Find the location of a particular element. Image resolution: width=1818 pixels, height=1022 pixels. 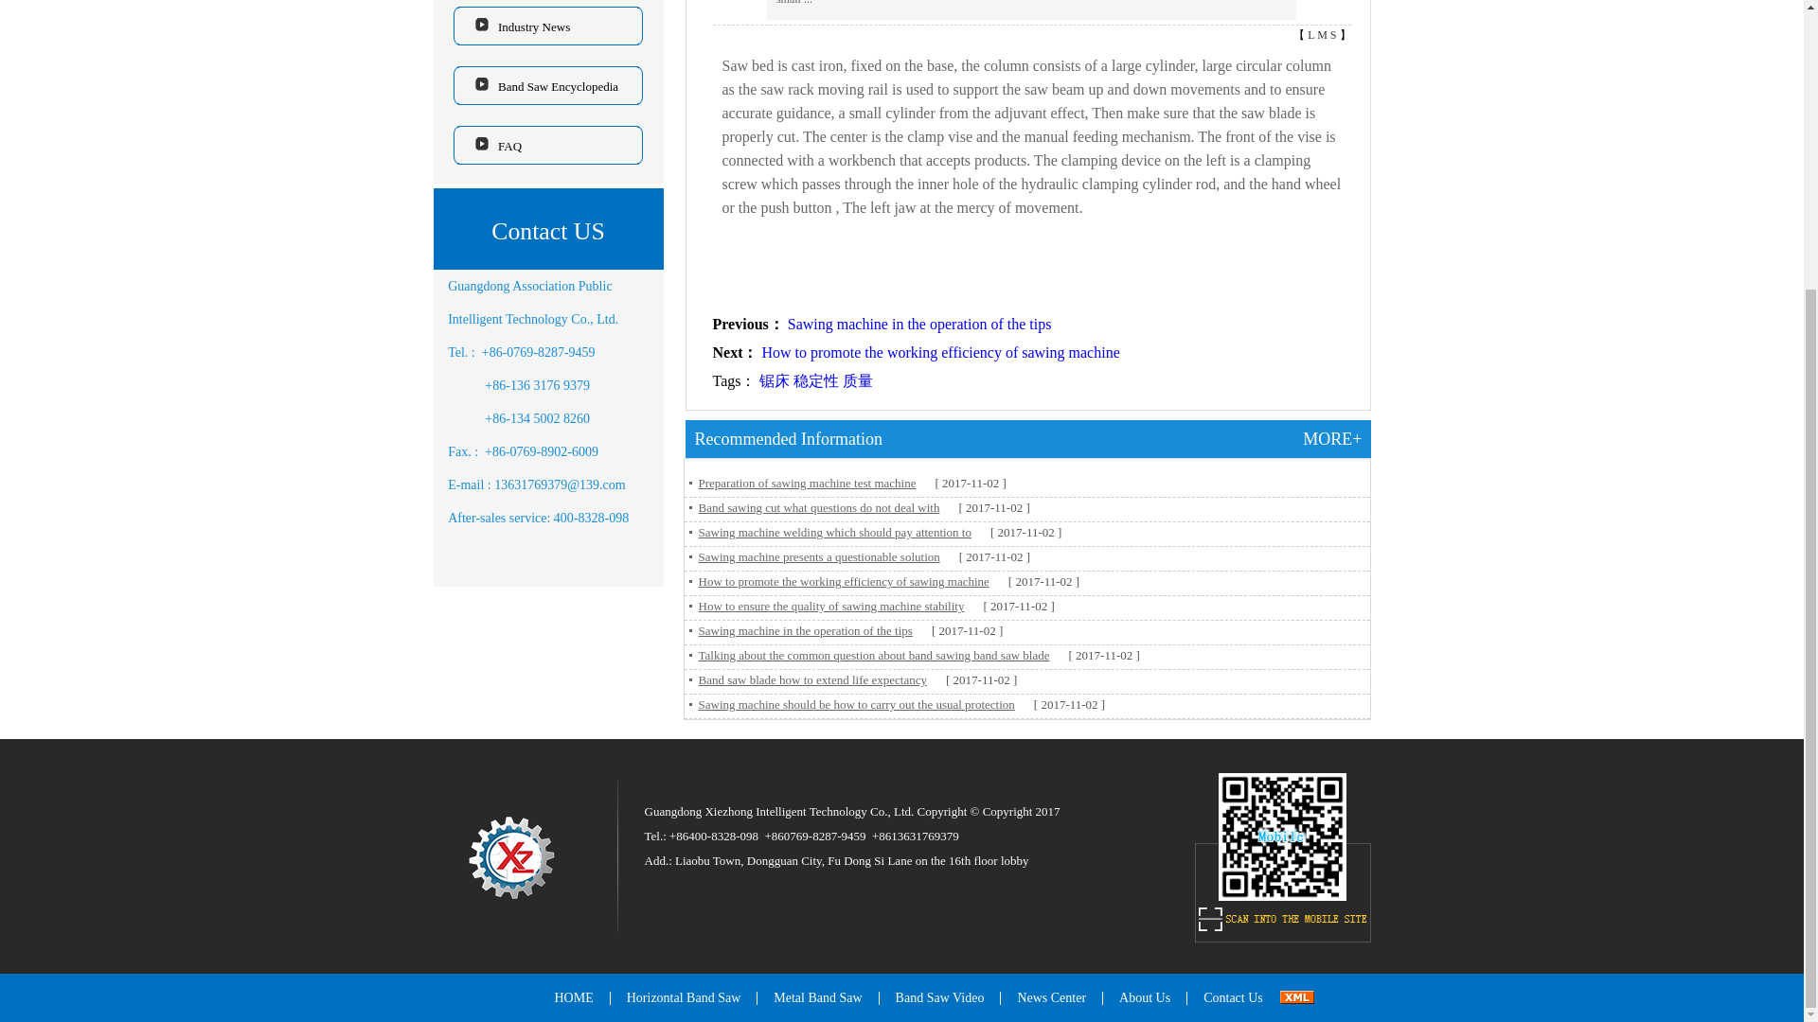

Sawing machine in the operation of the tips is located at coordinates (919, 324).